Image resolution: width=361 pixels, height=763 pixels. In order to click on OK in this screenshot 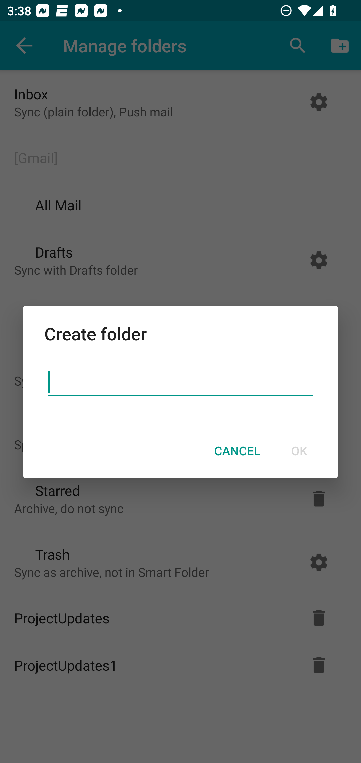, I will do `click(299, 451)`.